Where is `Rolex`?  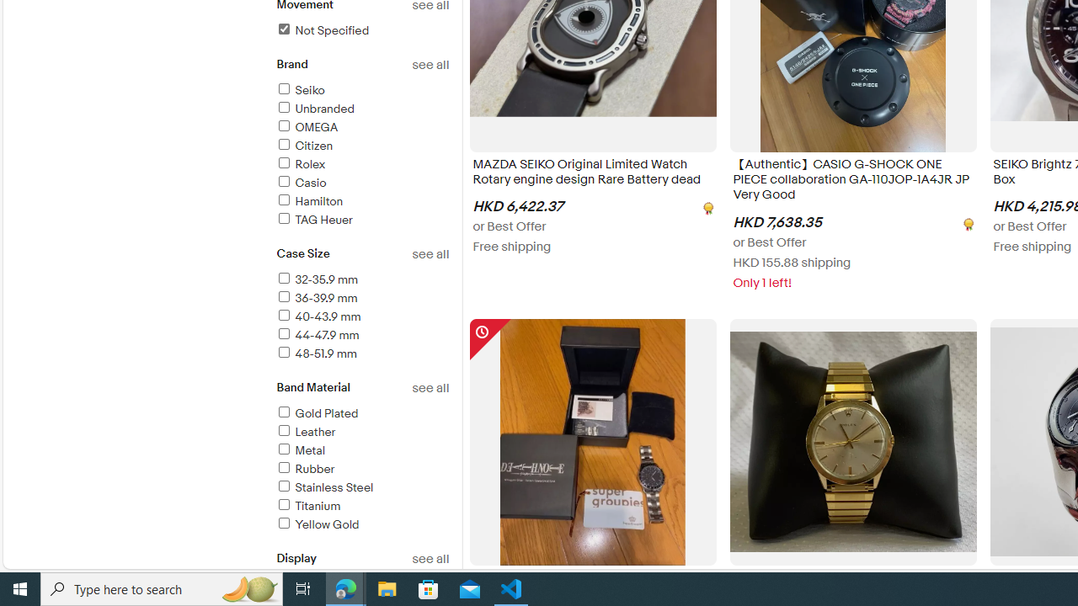
Rolex is located at coordinates (362, 165).